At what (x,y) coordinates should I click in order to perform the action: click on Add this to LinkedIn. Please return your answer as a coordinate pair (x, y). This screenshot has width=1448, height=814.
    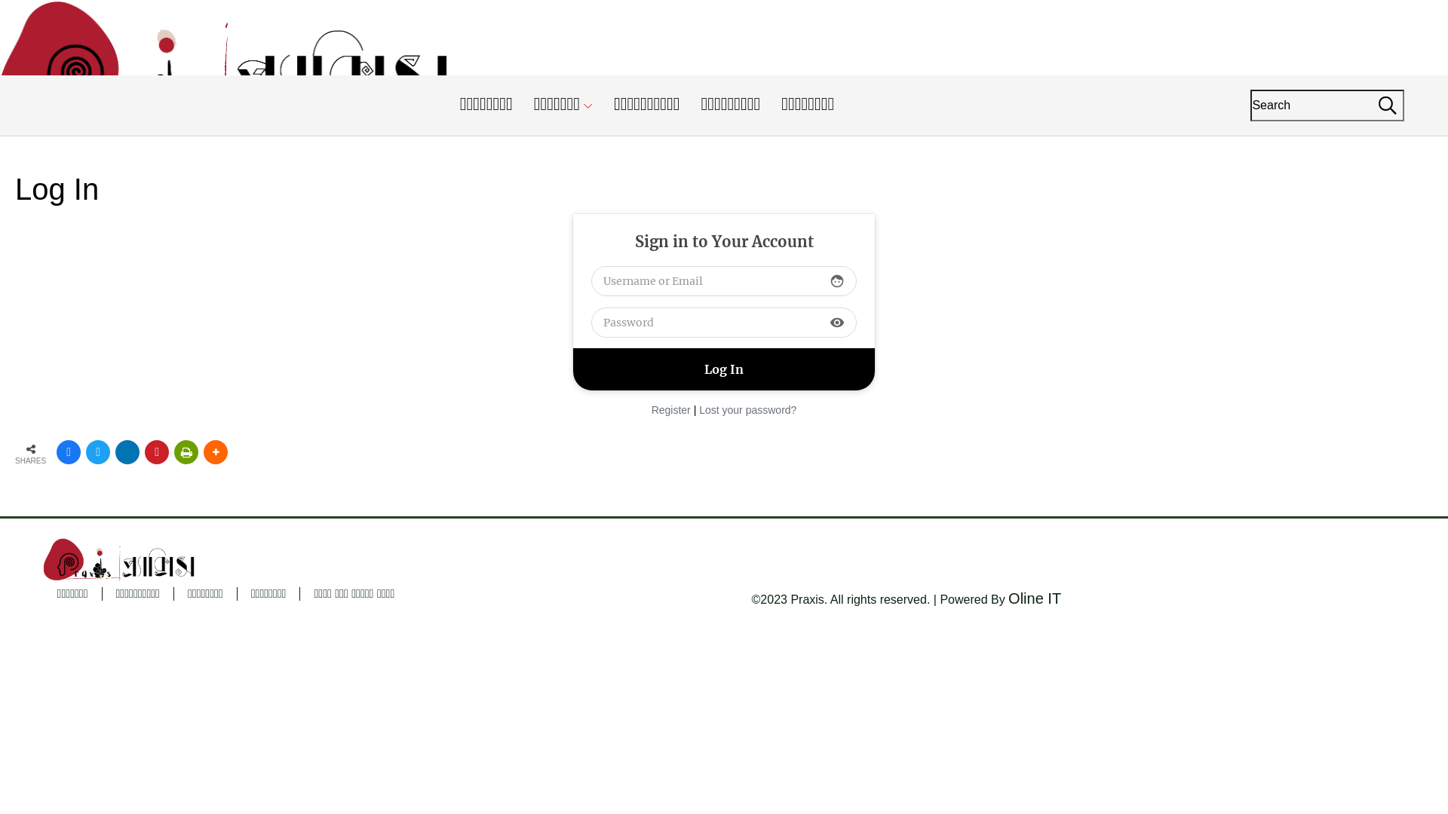
    Looking at the image, I should click on (127, 452).